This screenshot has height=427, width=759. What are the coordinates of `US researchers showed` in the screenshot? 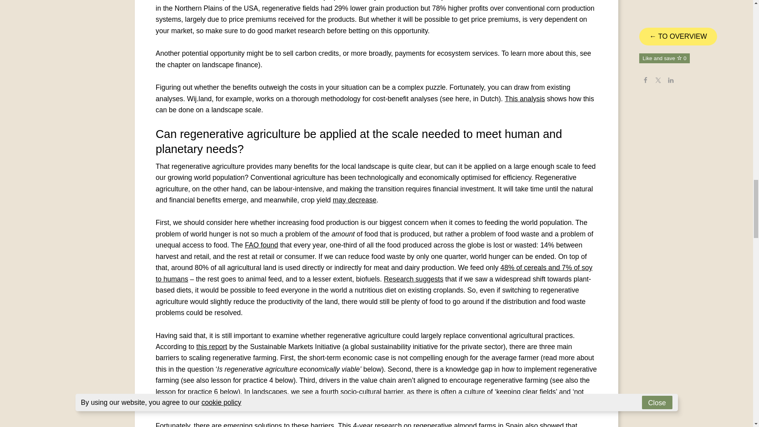 It's located at (512, 0).